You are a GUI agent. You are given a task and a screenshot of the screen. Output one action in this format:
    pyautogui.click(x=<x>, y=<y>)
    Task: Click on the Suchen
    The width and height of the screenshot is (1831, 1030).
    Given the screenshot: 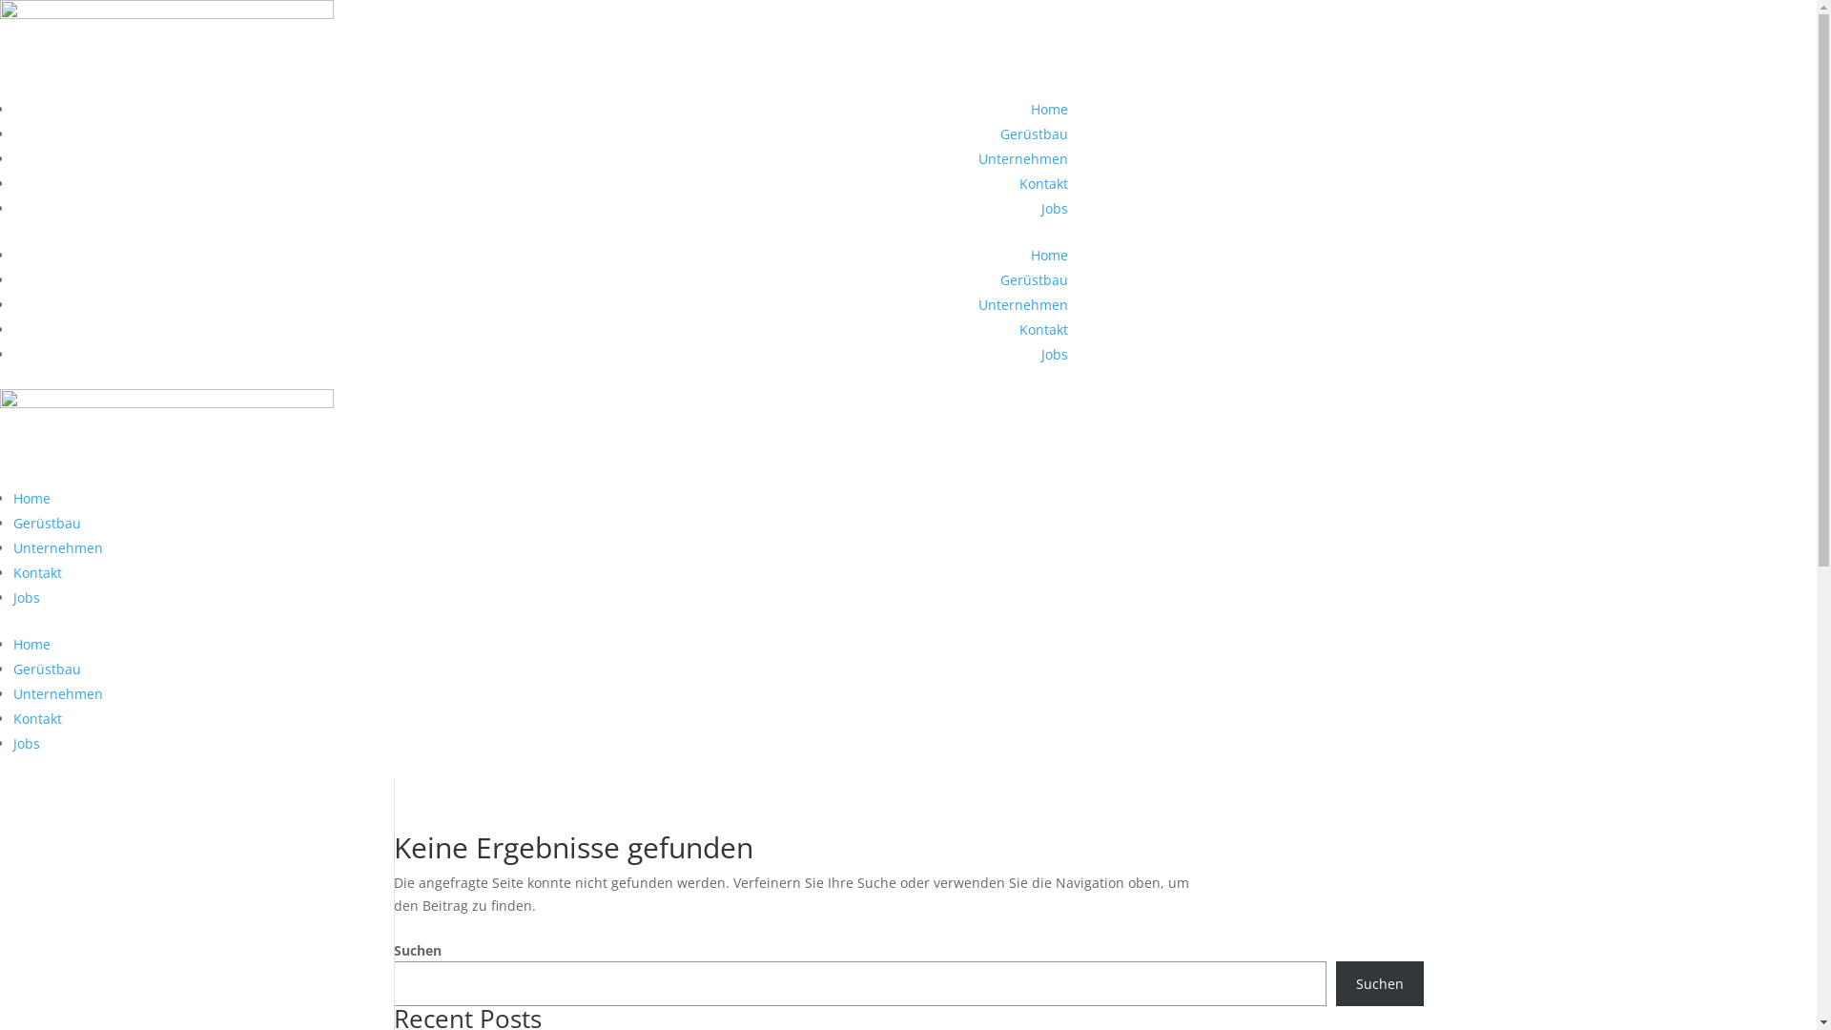 What is the action you would take?
    pyautogui.click(x=1379, y=983)
    